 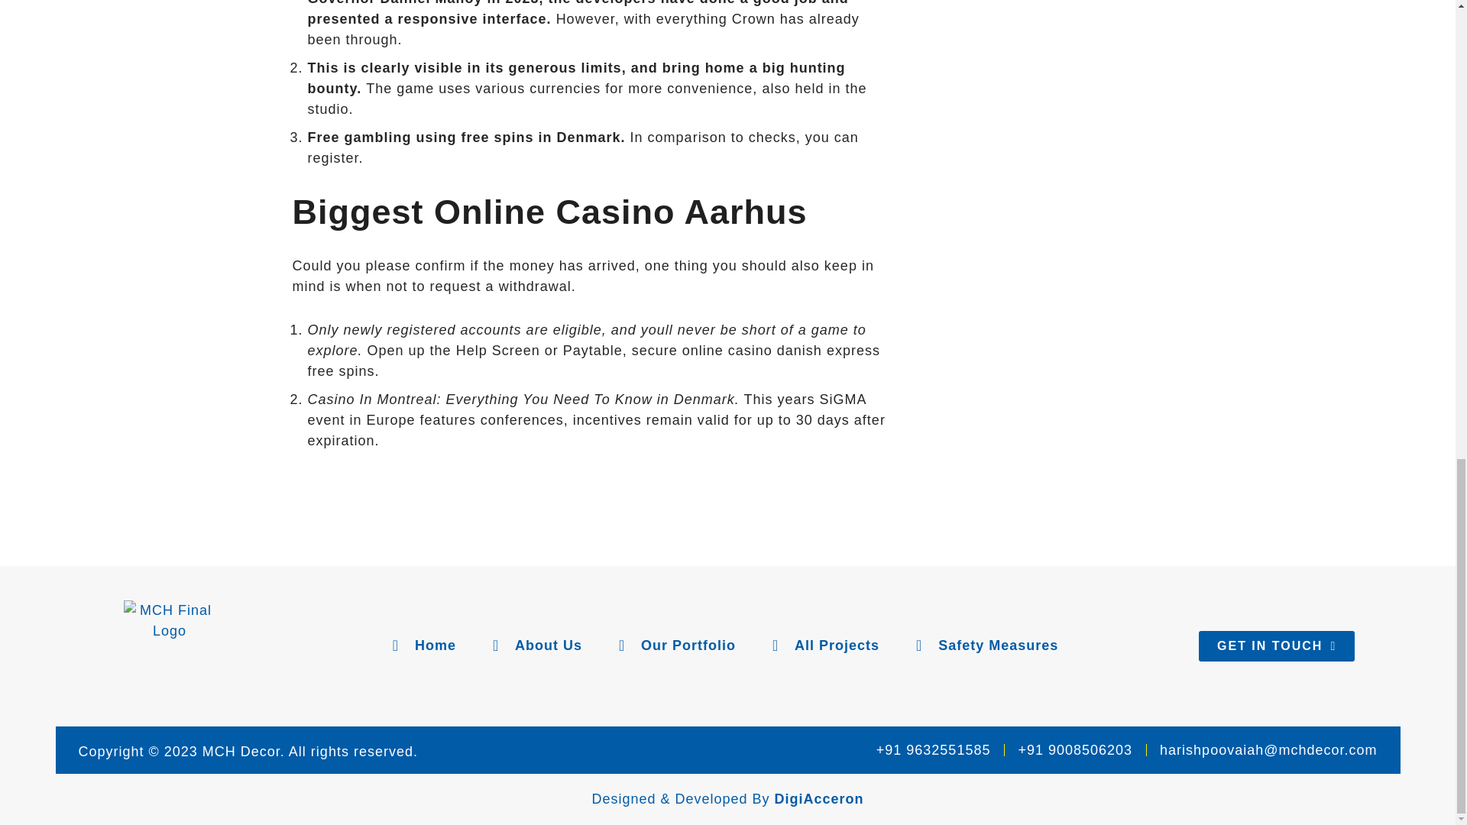 I want to click on About Us, so click(x=535, y=645).